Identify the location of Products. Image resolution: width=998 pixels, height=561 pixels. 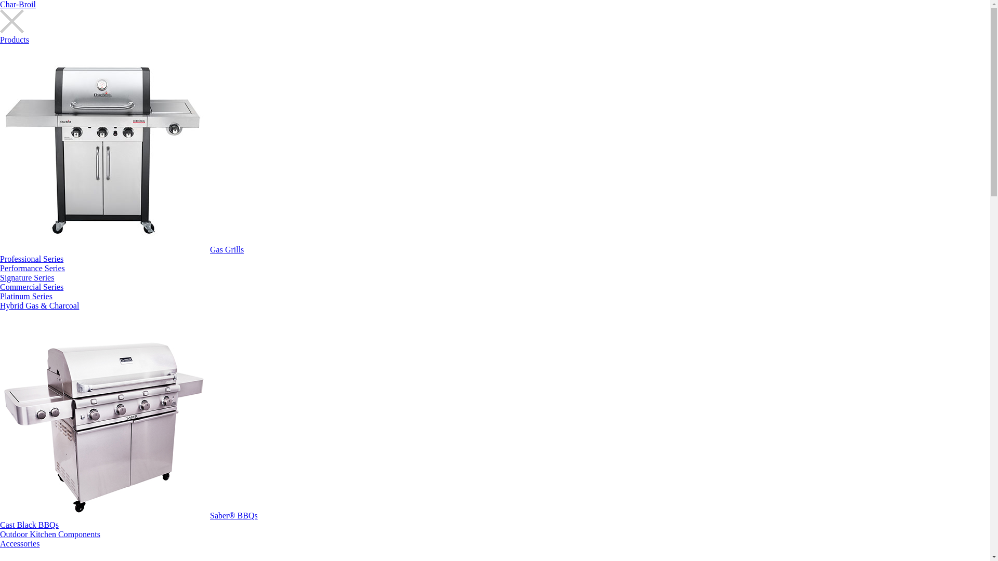
(15, 39).